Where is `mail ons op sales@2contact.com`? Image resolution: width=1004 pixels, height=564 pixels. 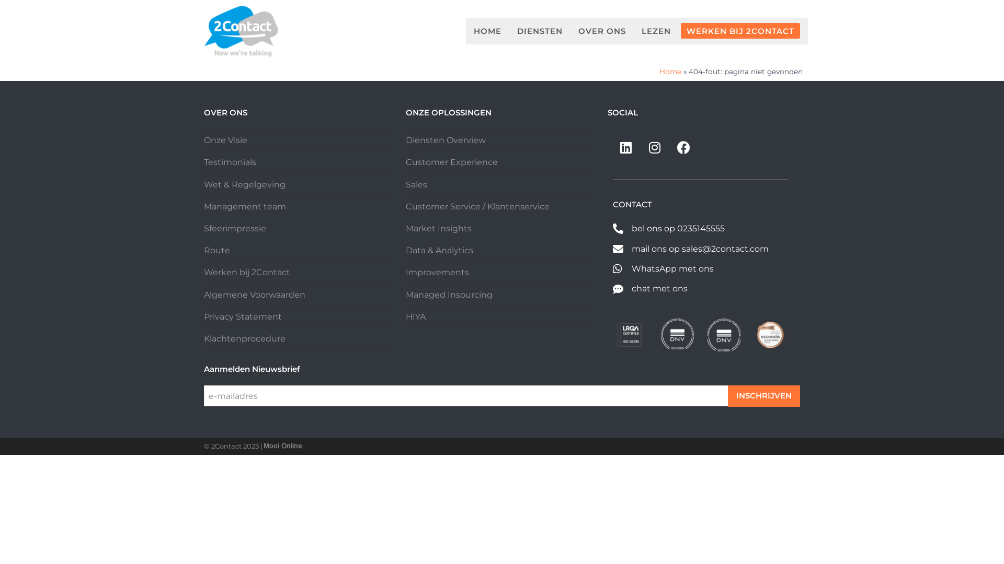
mail ons op sales@2contact.com is located at coordinates (701, 249).